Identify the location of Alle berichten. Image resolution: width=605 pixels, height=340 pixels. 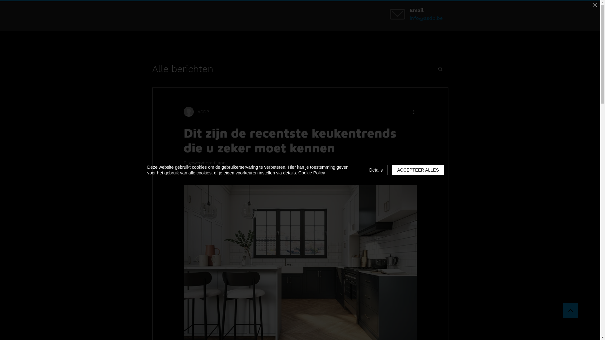
(182, 69).